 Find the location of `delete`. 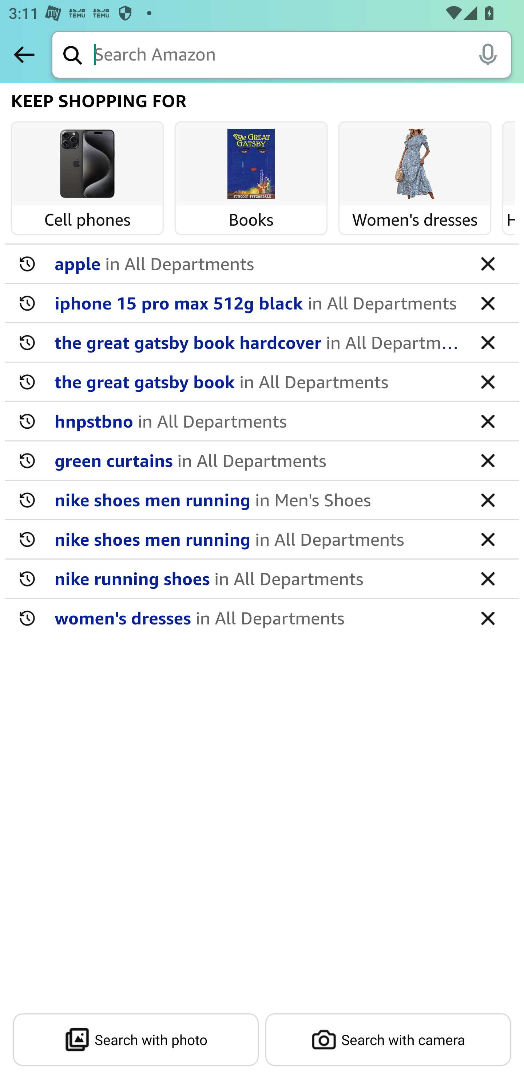

delete is located at coordinates (488, 499).